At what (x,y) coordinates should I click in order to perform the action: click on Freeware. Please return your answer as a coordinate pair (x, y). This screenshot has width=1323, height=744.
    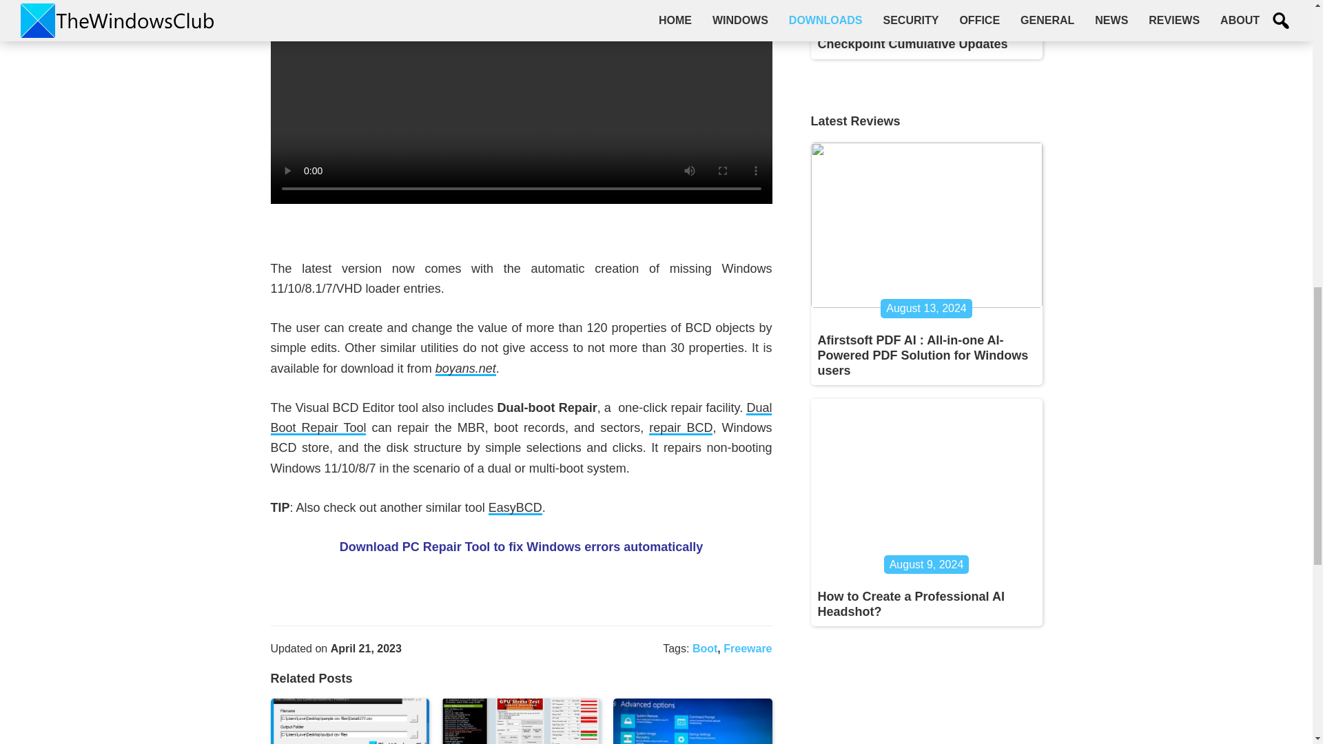
    Looking at the image, I should click on (747, 649).